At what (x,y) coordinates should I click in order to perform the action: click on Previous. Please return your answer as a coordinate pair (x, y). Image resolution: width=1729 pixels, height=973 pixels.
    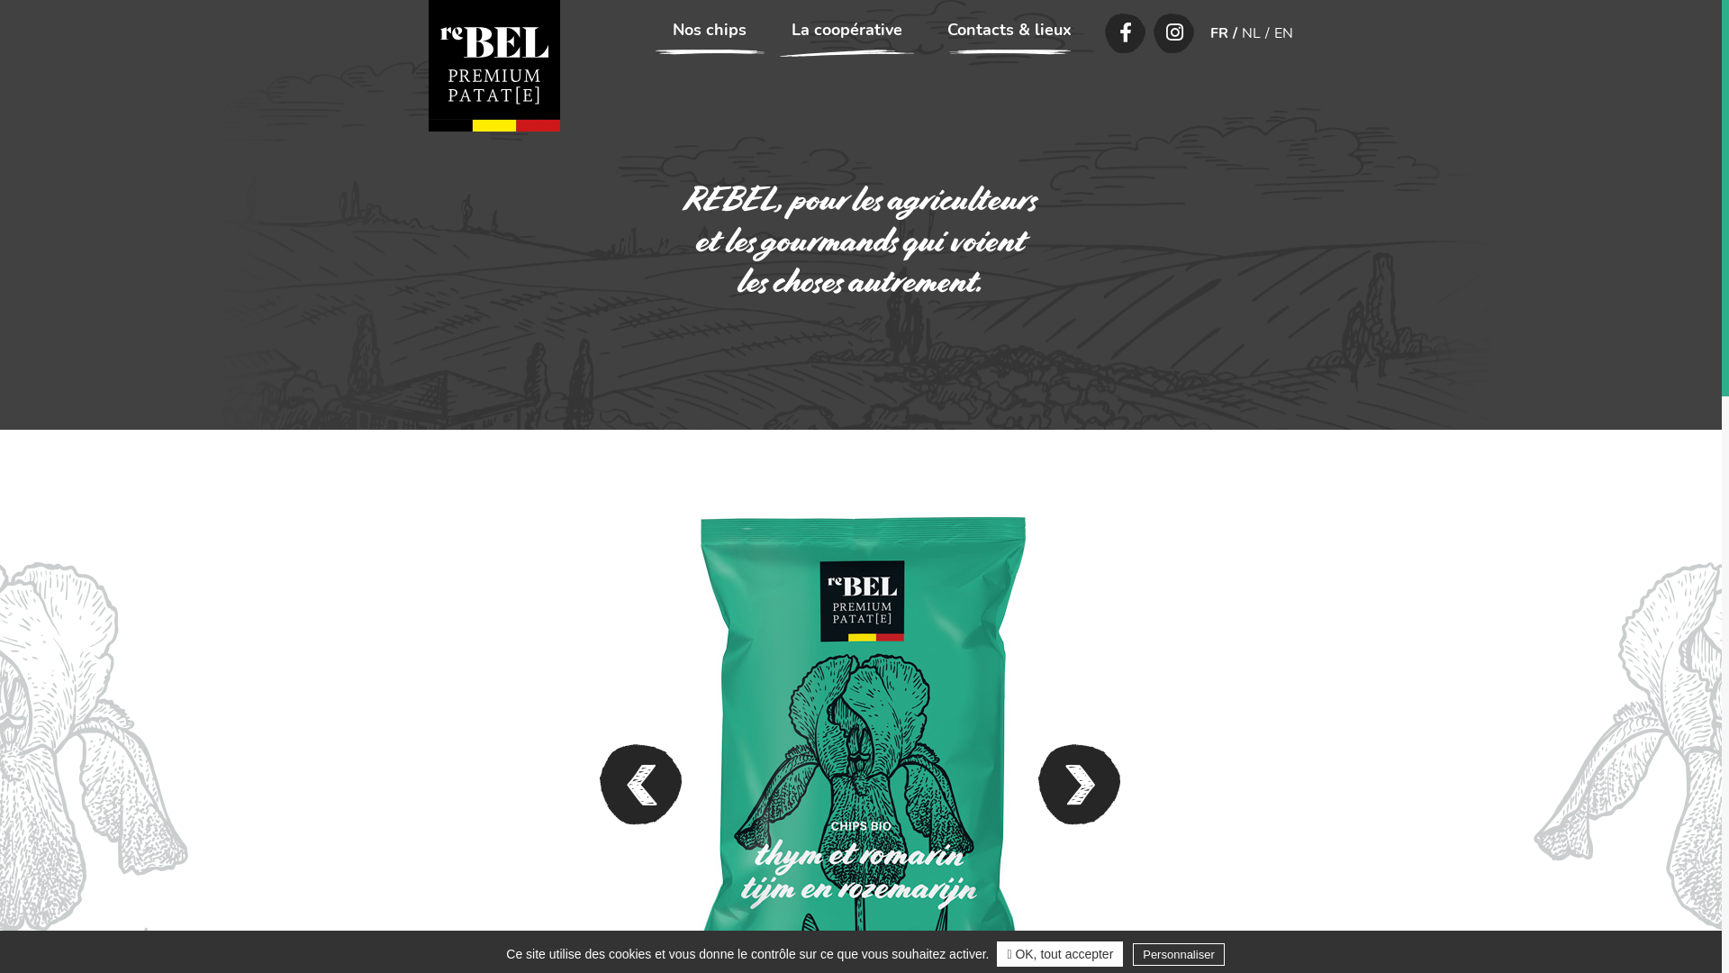
    Looking at the image, I should click on (641, 786).